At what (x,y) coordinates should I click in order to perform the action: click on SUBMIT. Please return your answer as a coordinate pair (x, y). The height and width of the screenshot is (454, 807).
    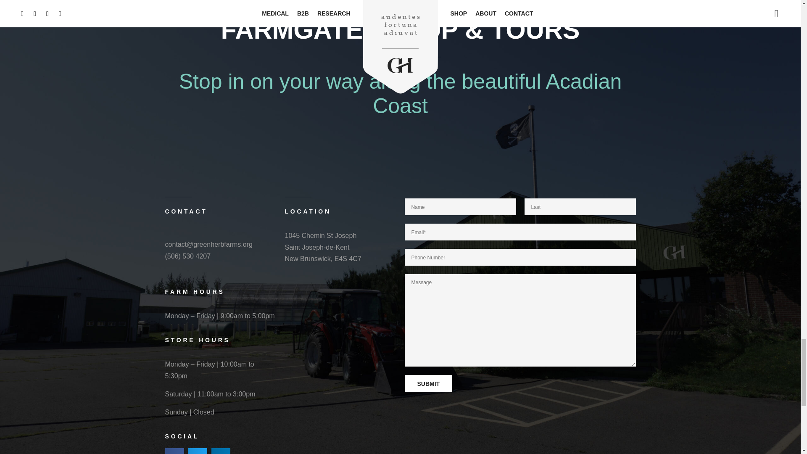
    Looking at the image, I should click on (428, 383).